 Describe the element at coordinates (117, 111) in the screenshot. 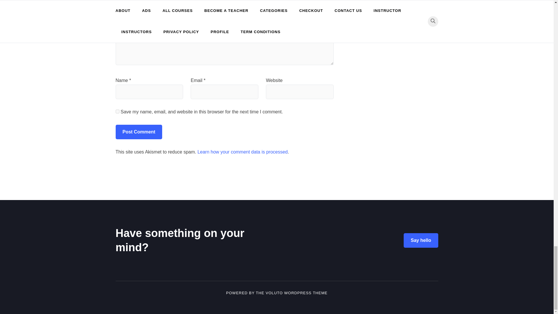

I see `yes` at that location.